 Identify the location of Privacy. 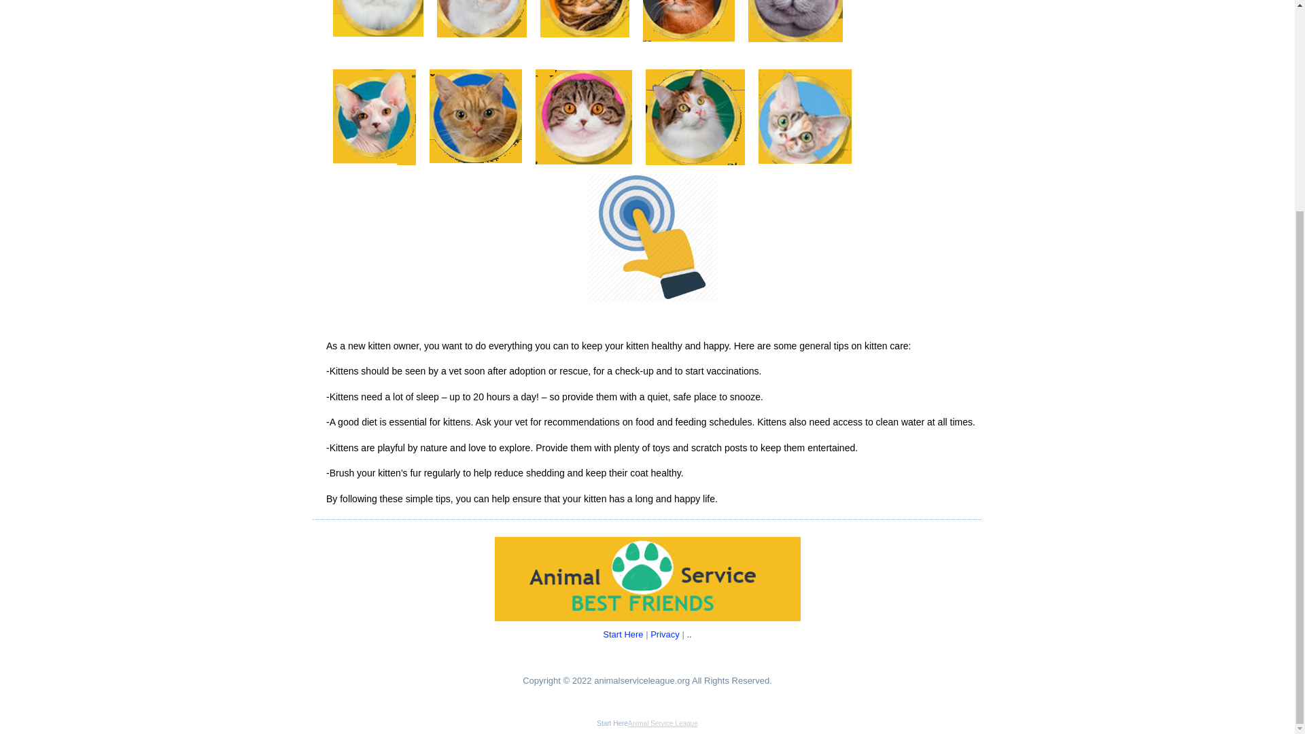
(665, 633).